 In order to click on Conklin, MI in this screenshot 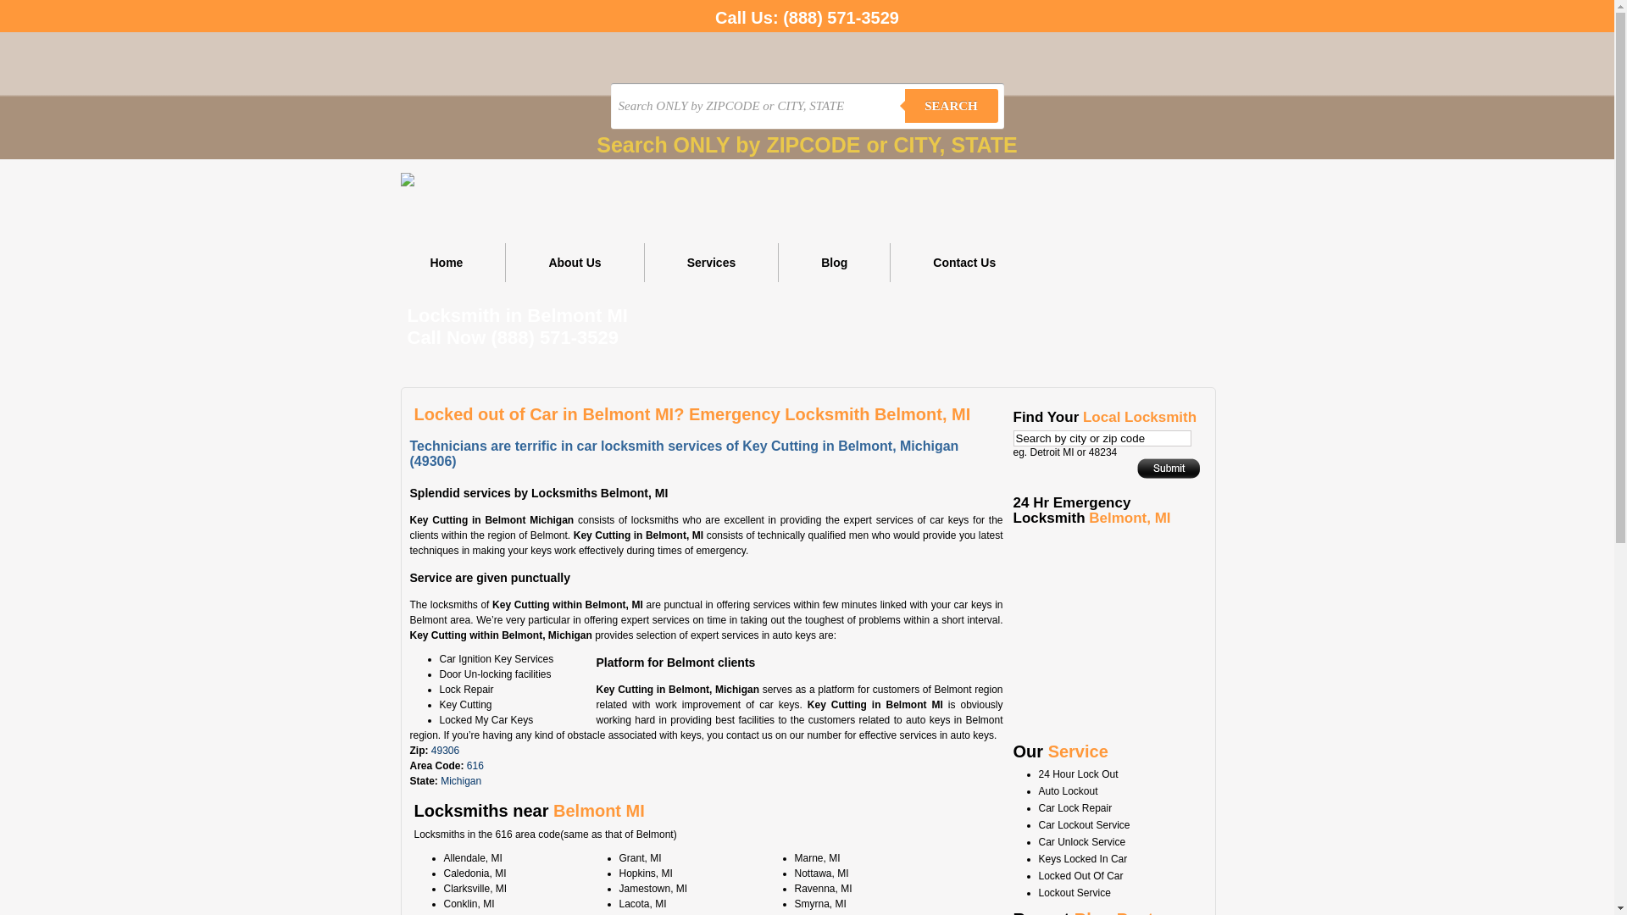, I will do `click(469, 904)`.